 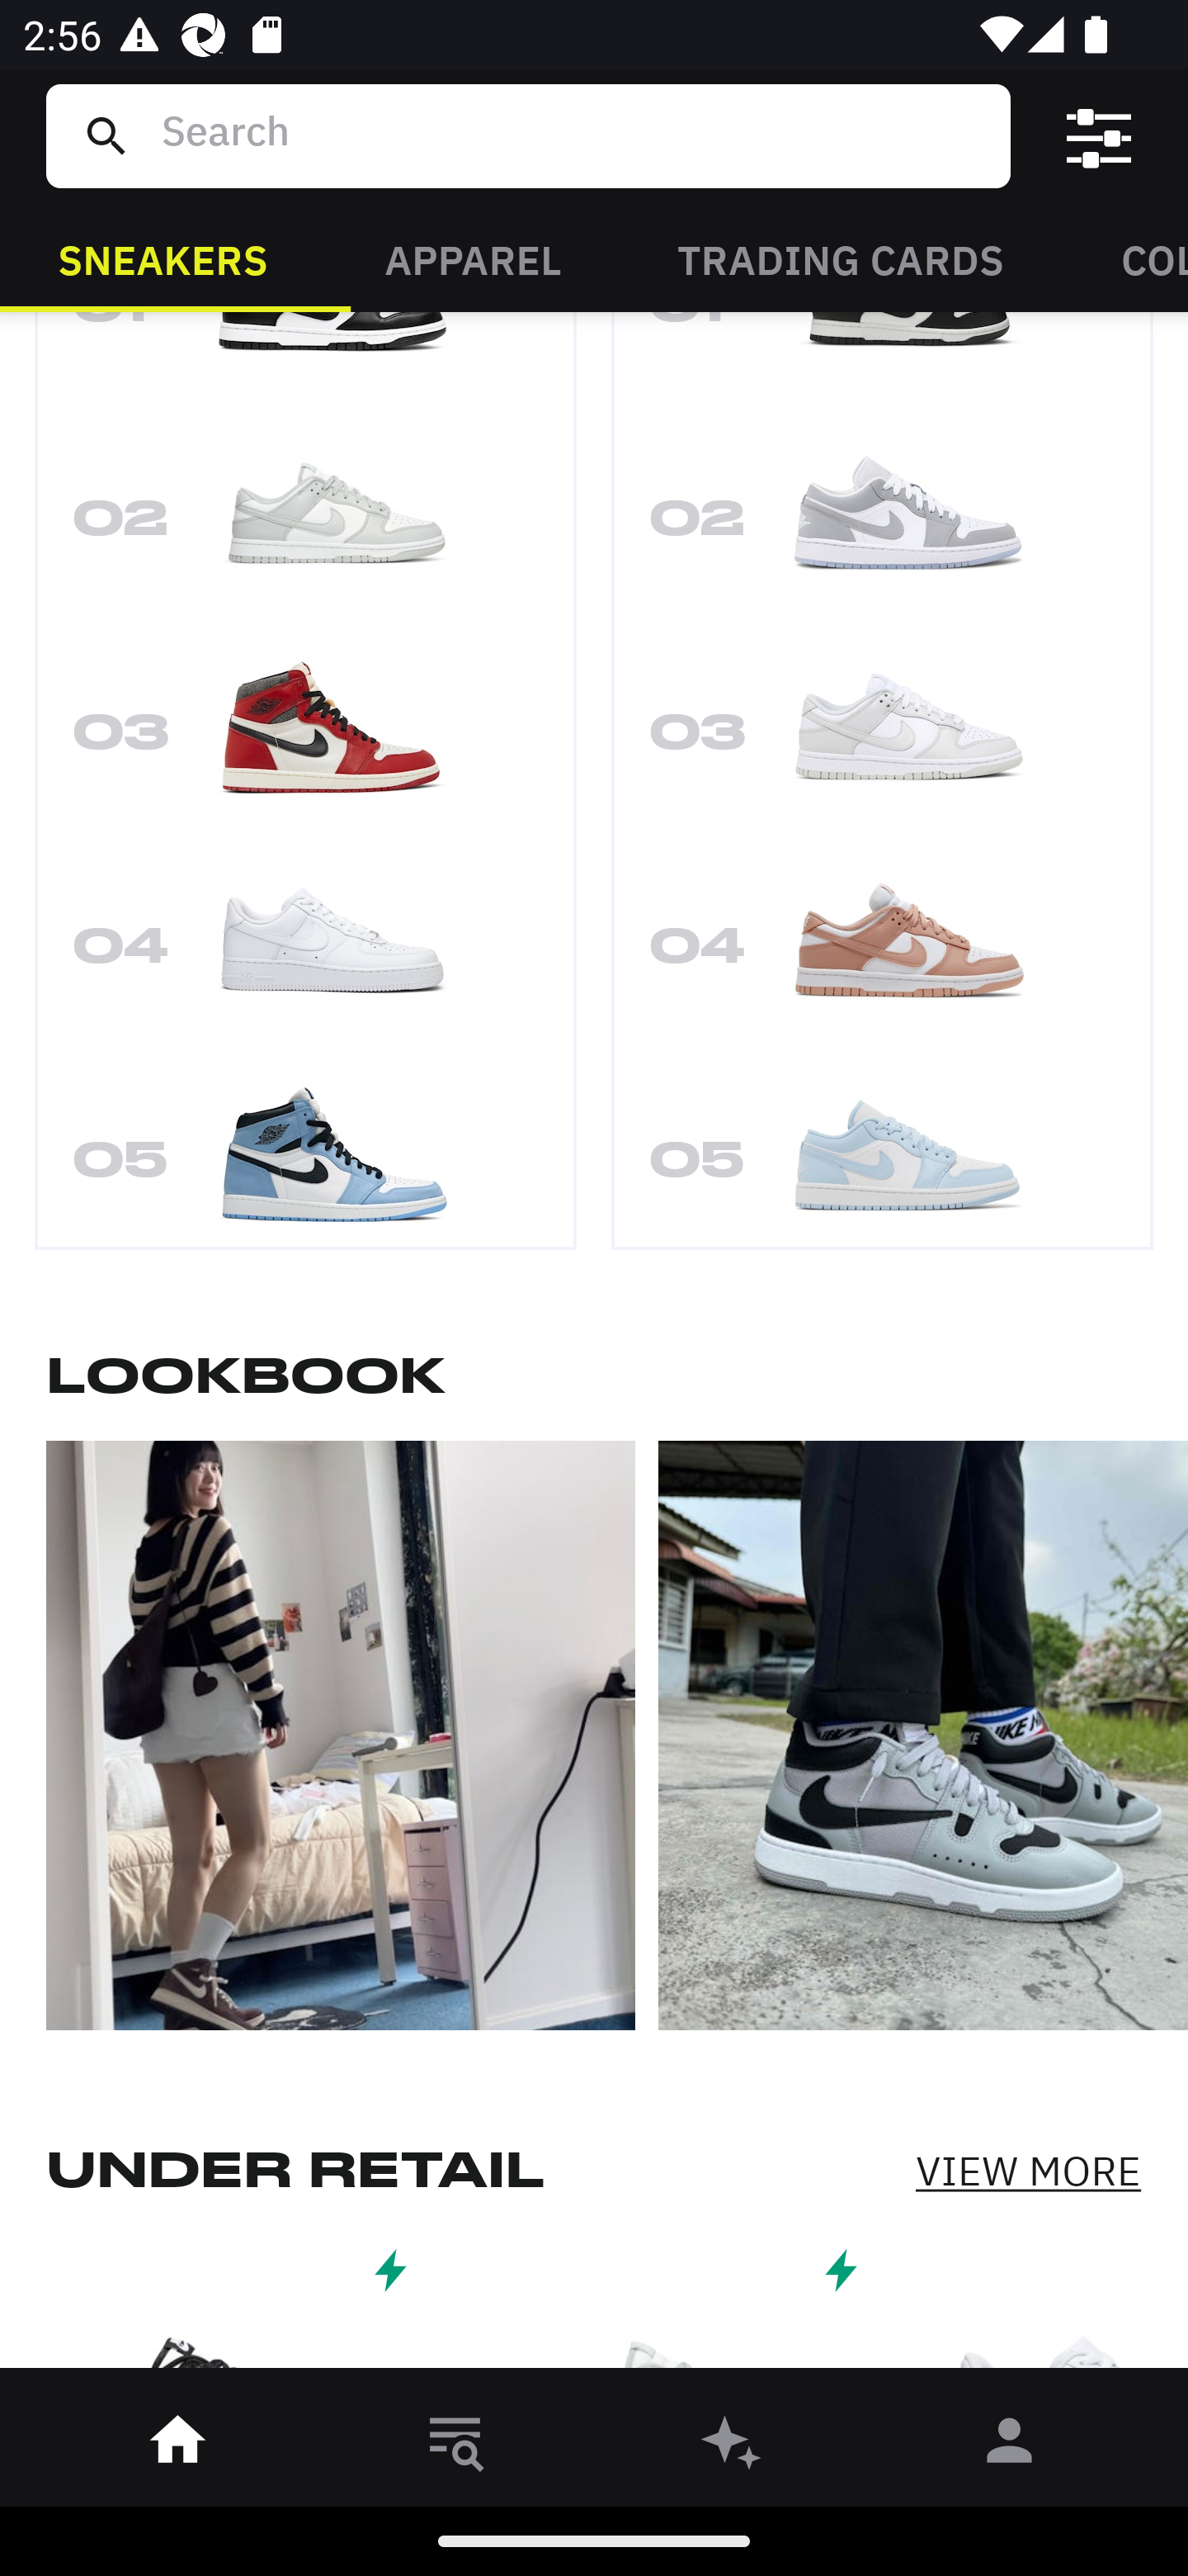 What do you see at coordinates (455, 2446) in the screenshot?
I see `󱎸` at bounding box center [455, 2446].